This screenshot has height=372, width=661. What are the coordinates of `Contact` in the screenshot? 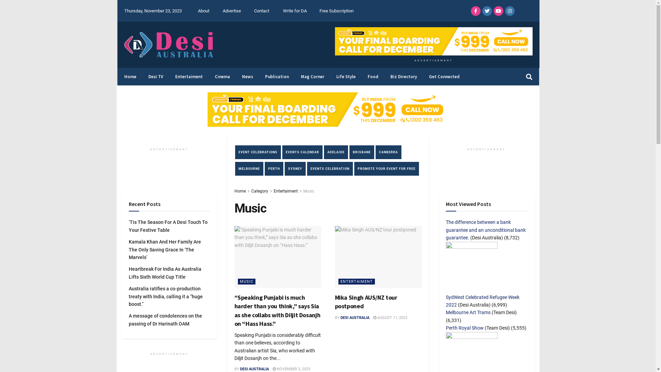 It's located at (262, 11).